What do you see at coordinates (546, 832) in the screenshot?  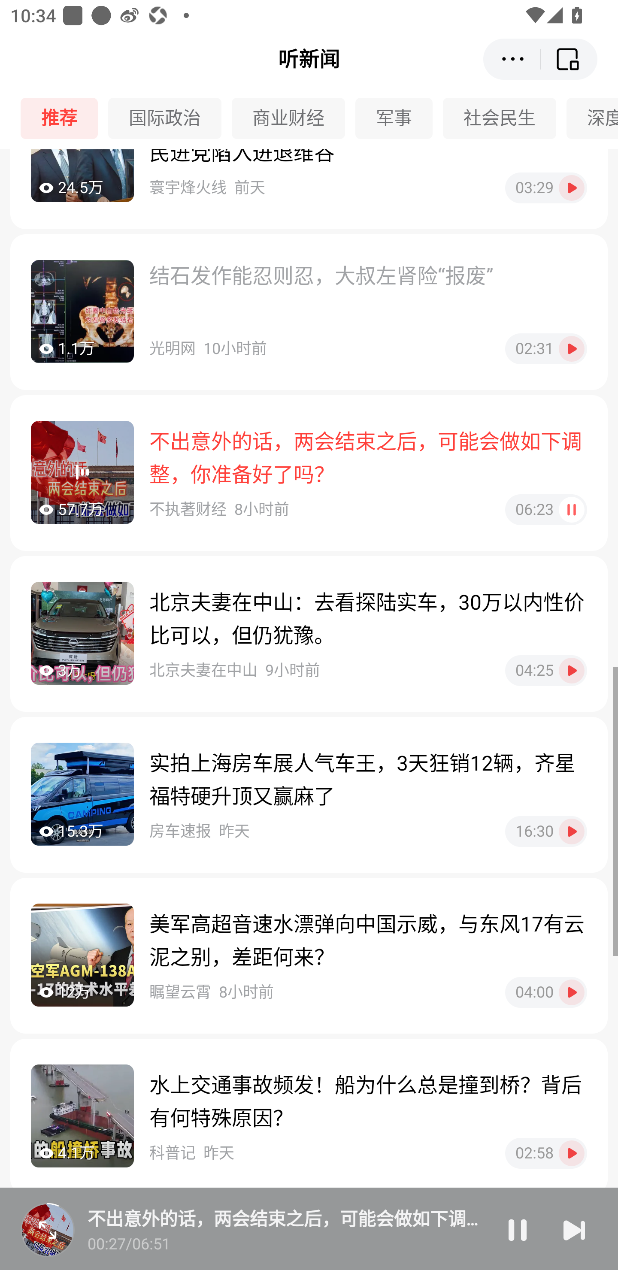 I see `16:30` at bounding box center [546, 832].